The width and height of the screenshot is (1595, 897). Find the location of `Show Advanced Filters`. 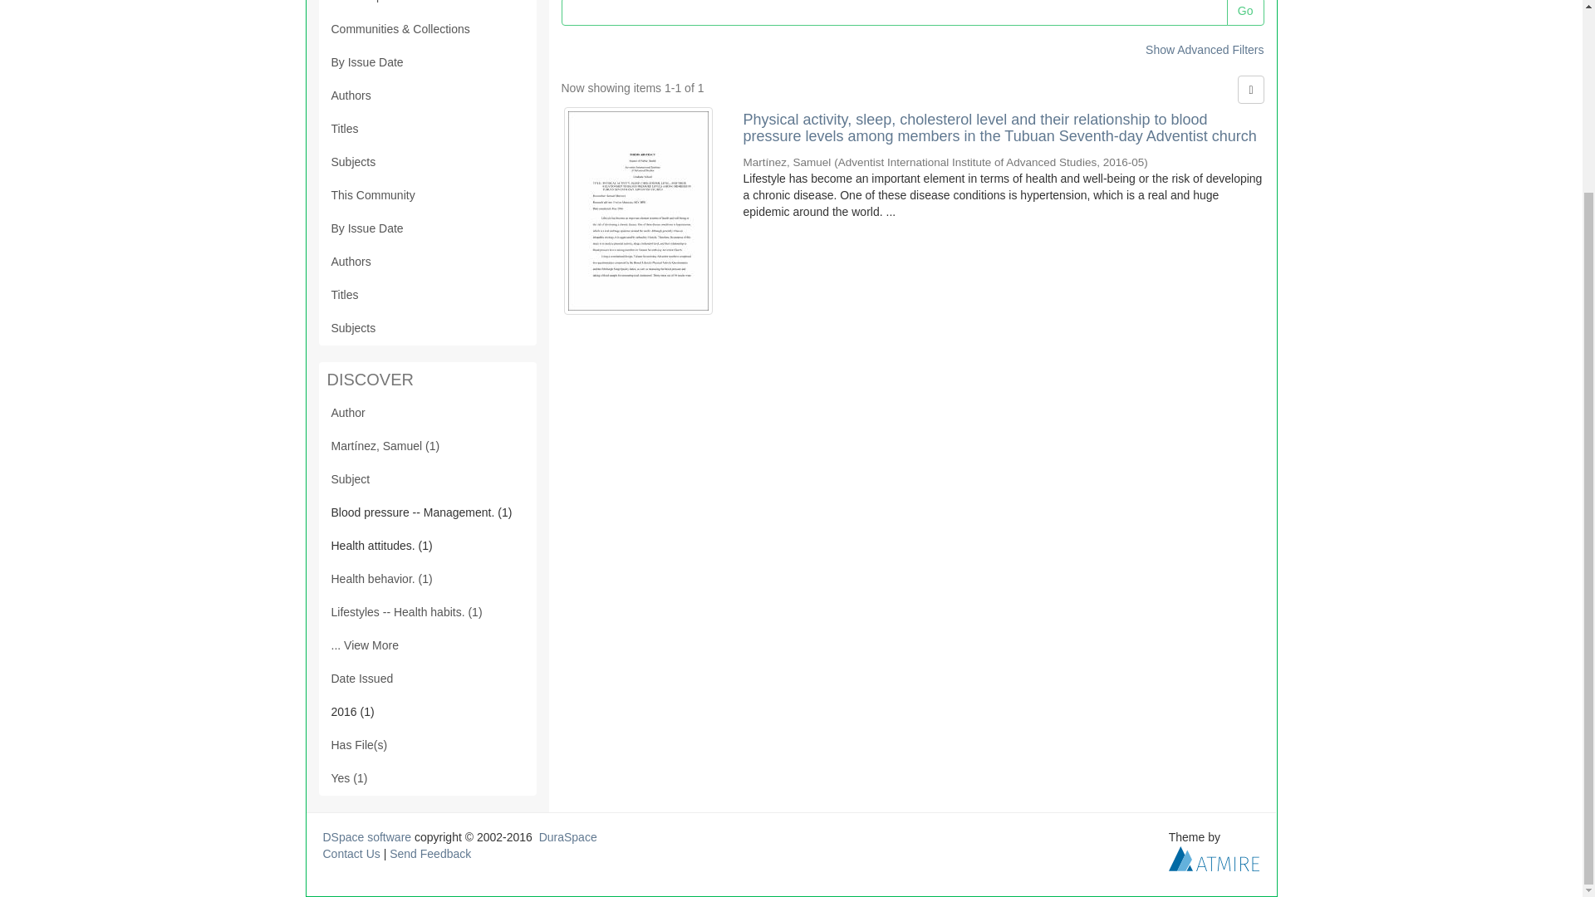

Show Advanced Filters is located at coordinates (1204, 50).